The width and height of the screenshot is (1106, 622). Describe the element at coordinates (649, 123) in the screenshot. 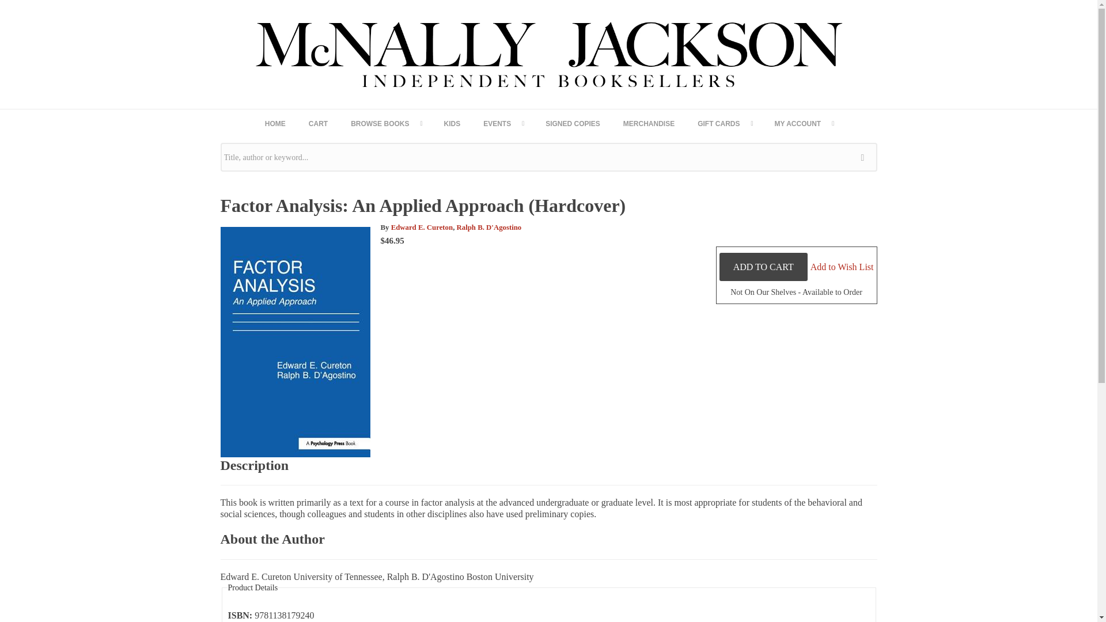

I see `MERCHANDISE` at that location.